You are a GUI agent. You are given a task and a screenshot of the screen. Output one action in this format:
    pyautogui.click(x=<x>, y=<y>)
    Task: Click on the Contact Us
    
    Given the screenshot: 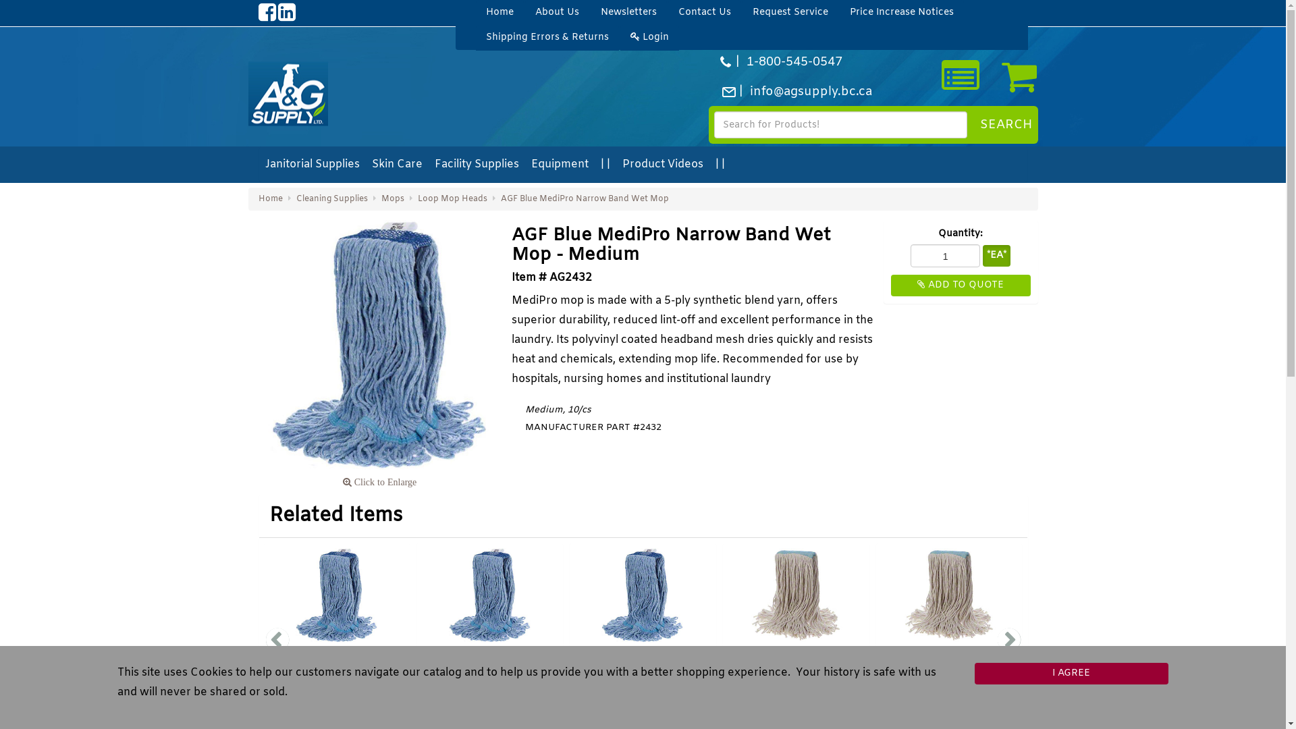 What is the action you would take?
    pyautogui.click(x=705, y=13)
    